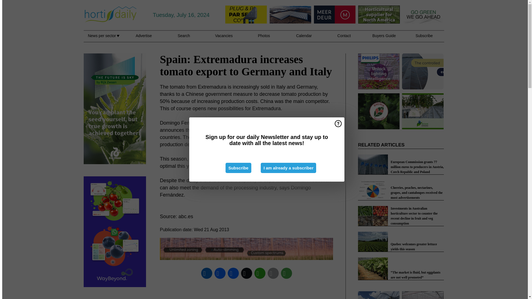  I want to click on Facebook, so click(220, 273).